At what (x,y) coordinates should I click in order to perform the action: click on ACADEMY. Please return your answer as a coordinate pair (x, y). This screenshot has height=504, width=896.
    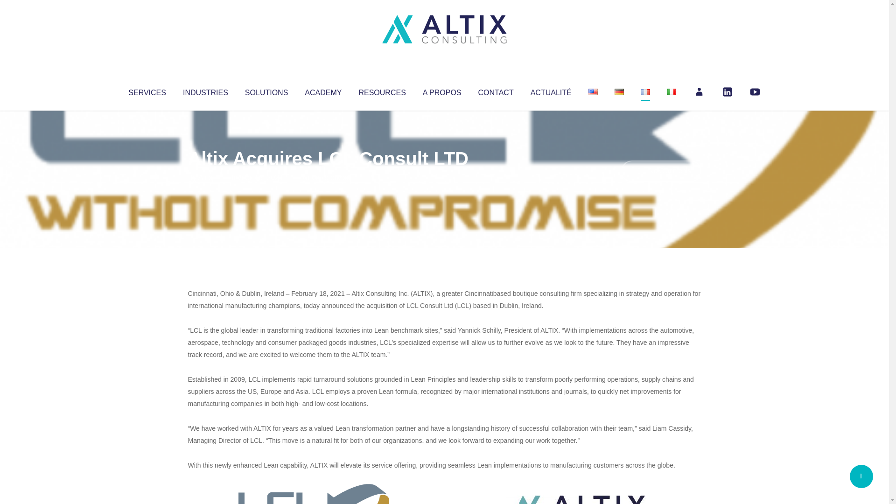
    Looking at the image, I should click on (323, 91).